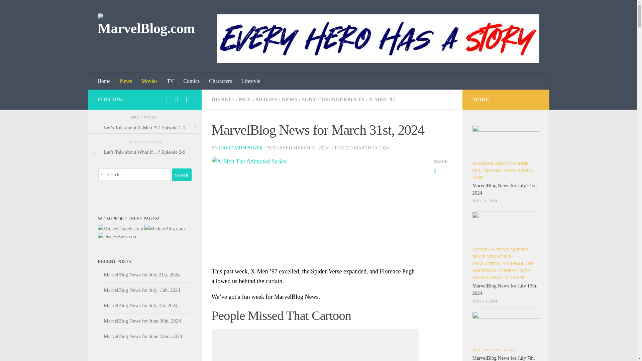 This screenshot has height=361, width=642. What do you see at coordinates (290, 99) in the screenshot?
I see `NEWS` at bounding box center [290, 99].